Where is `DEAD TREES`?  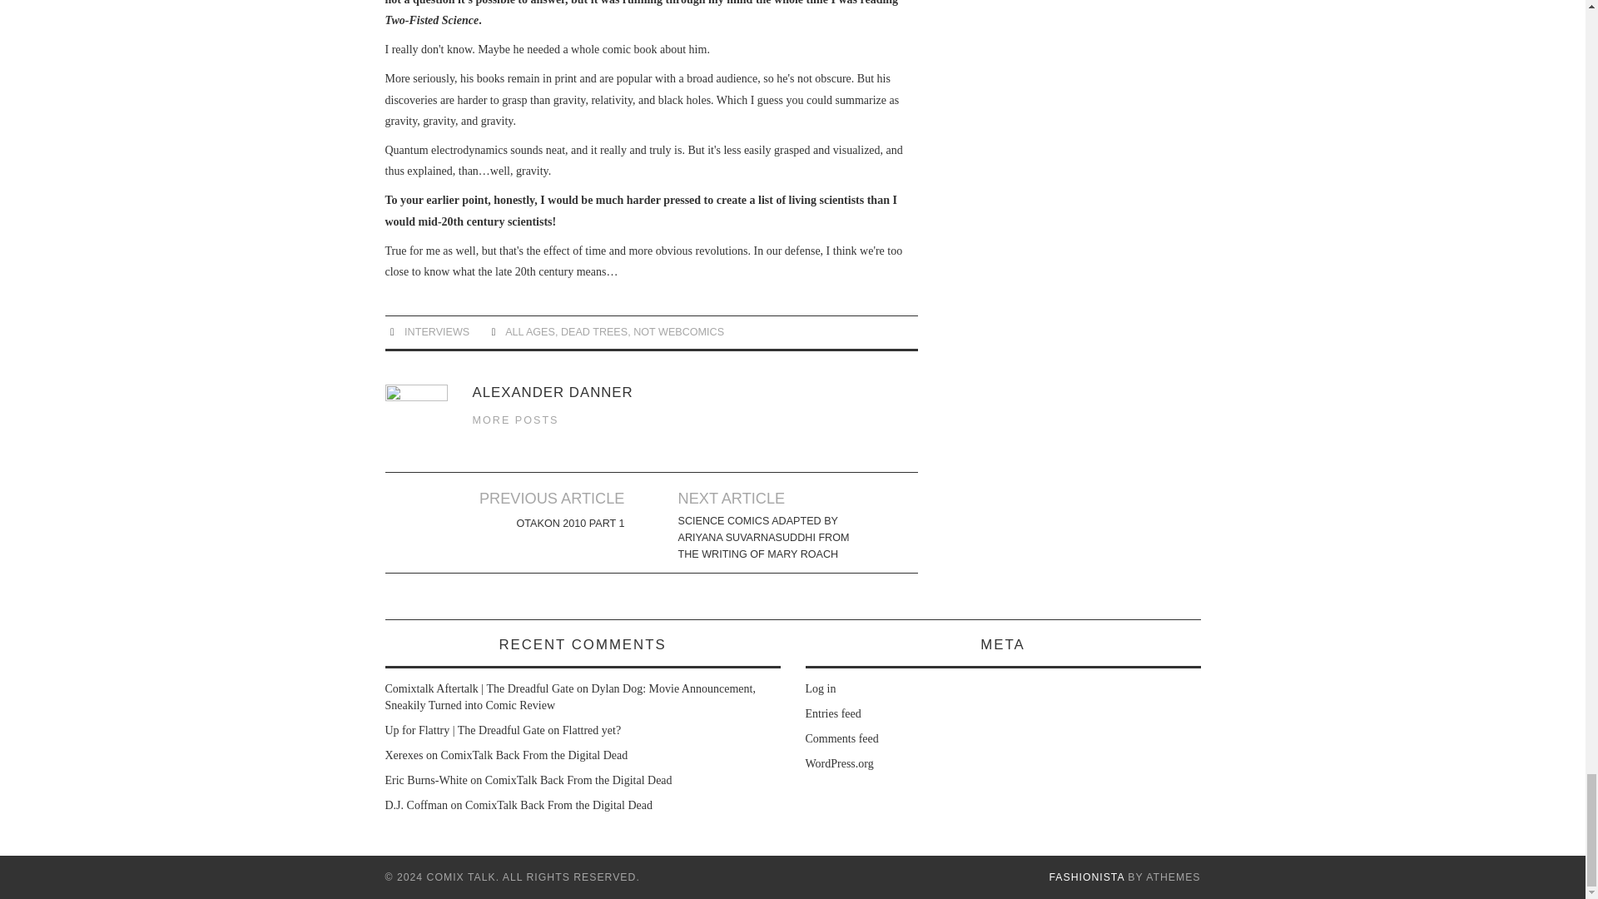
DEAD TREES is located at coordinates (594, 332).